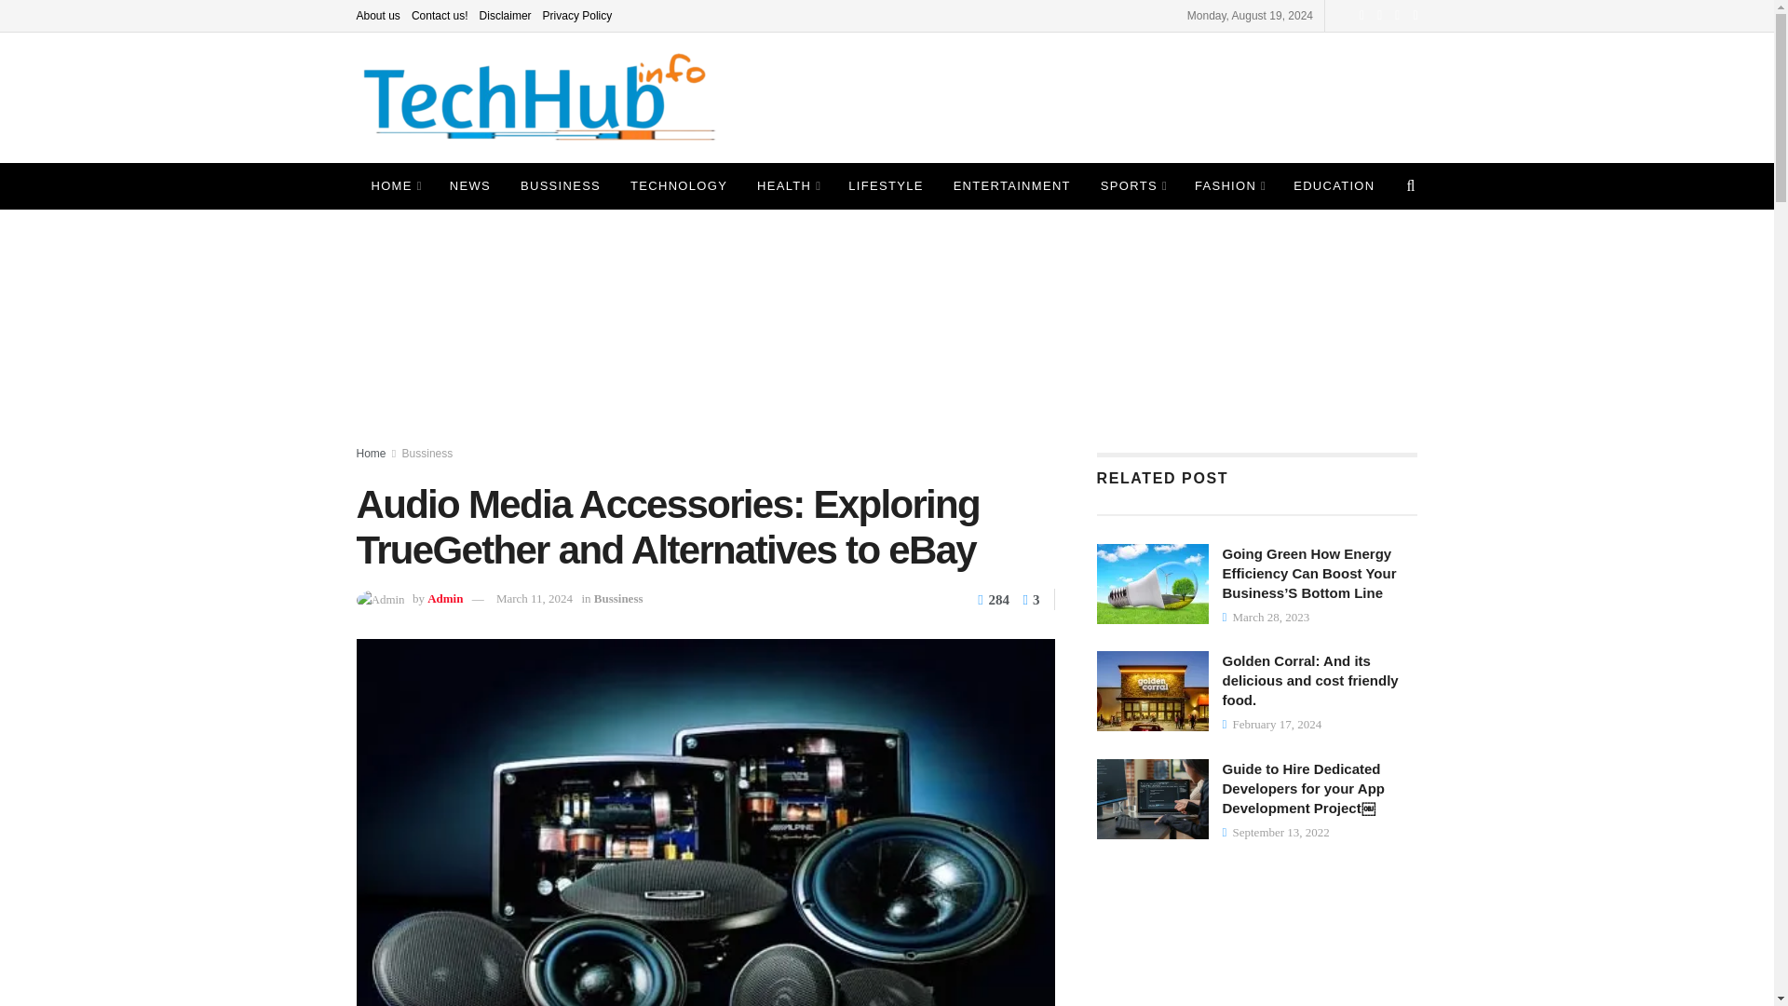  Describe the element at coordinates (395, 185) in the screenshot. I see `HOME` at that location.